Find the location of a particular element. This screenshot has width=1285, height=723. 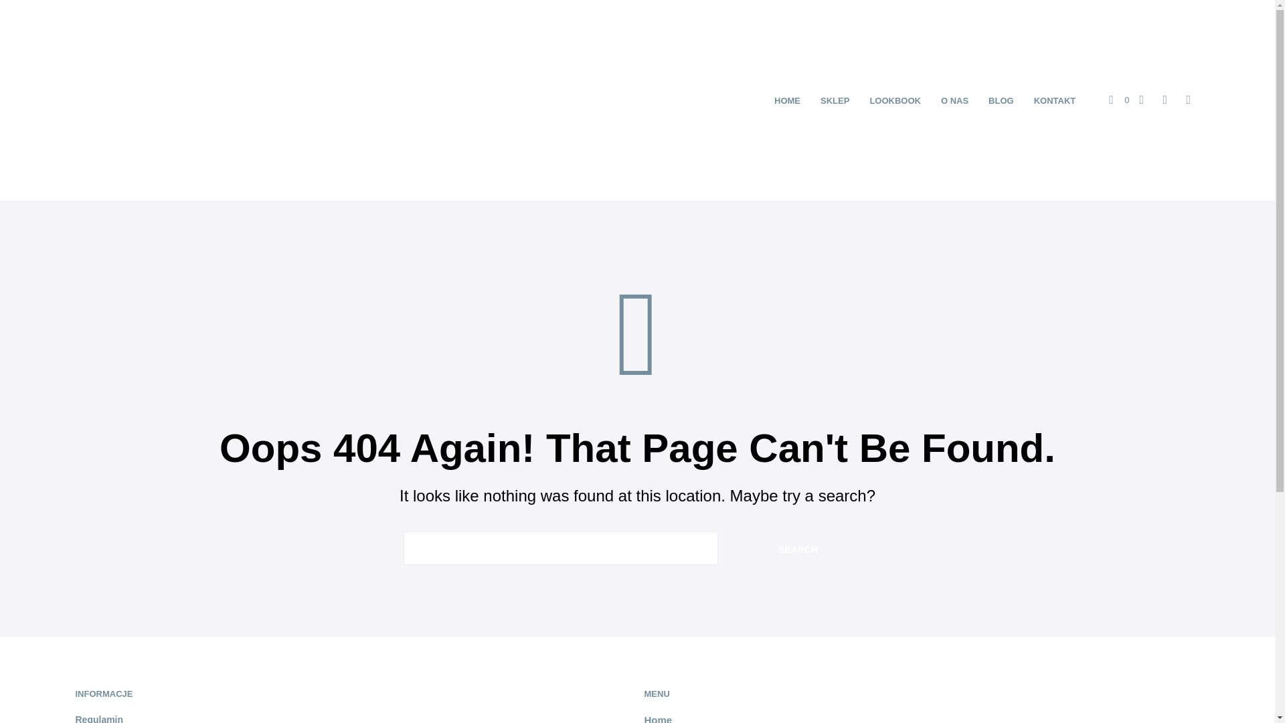

HOME is located at coordinates (787, 100).